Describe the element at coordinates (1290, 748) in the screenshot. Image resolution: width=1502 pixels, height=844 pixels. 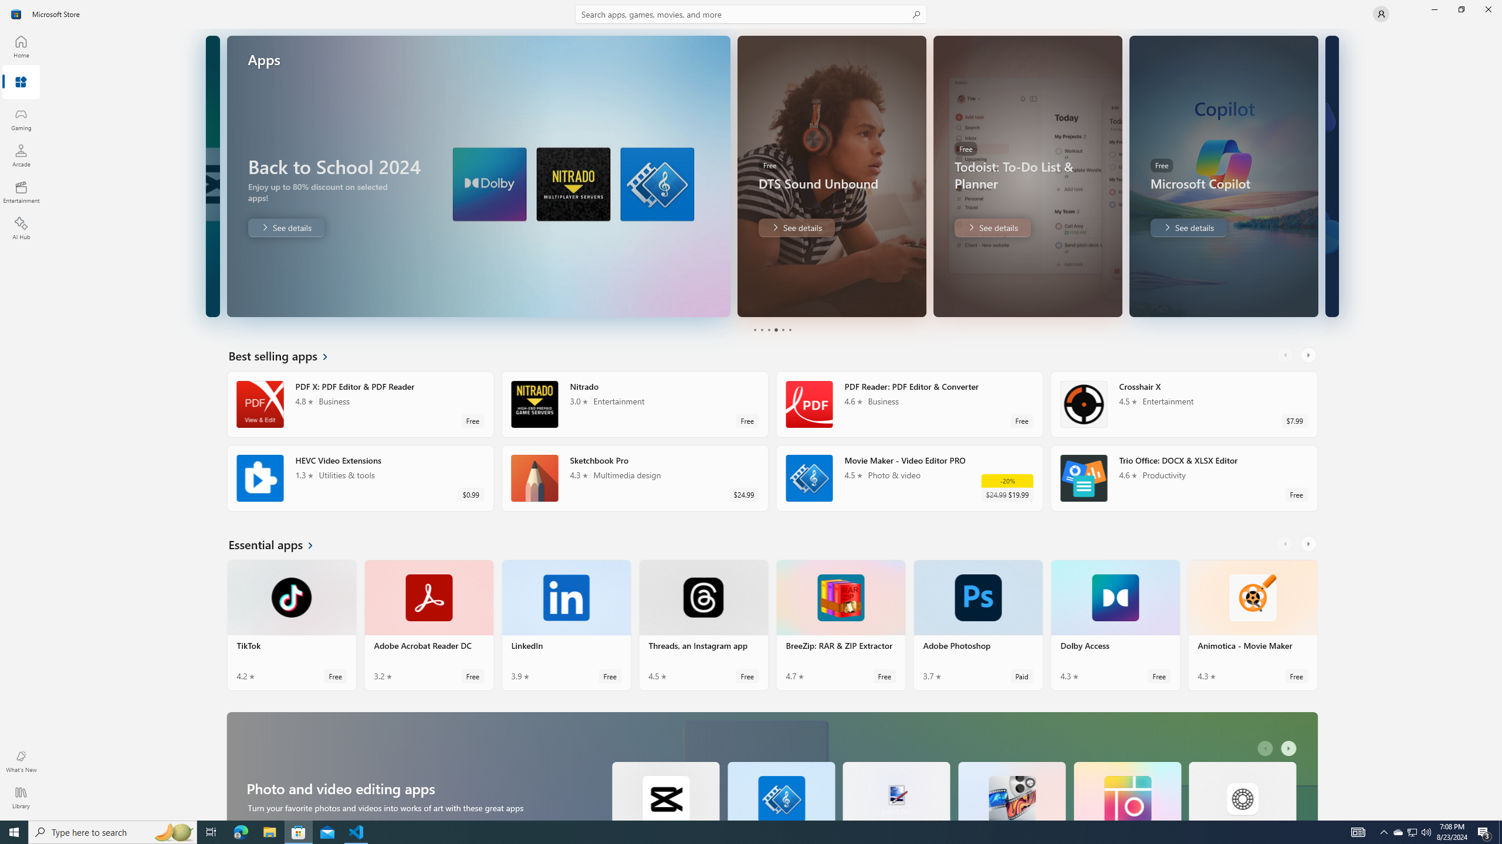
I see `AutomationID: RightScrollButton` at that location.